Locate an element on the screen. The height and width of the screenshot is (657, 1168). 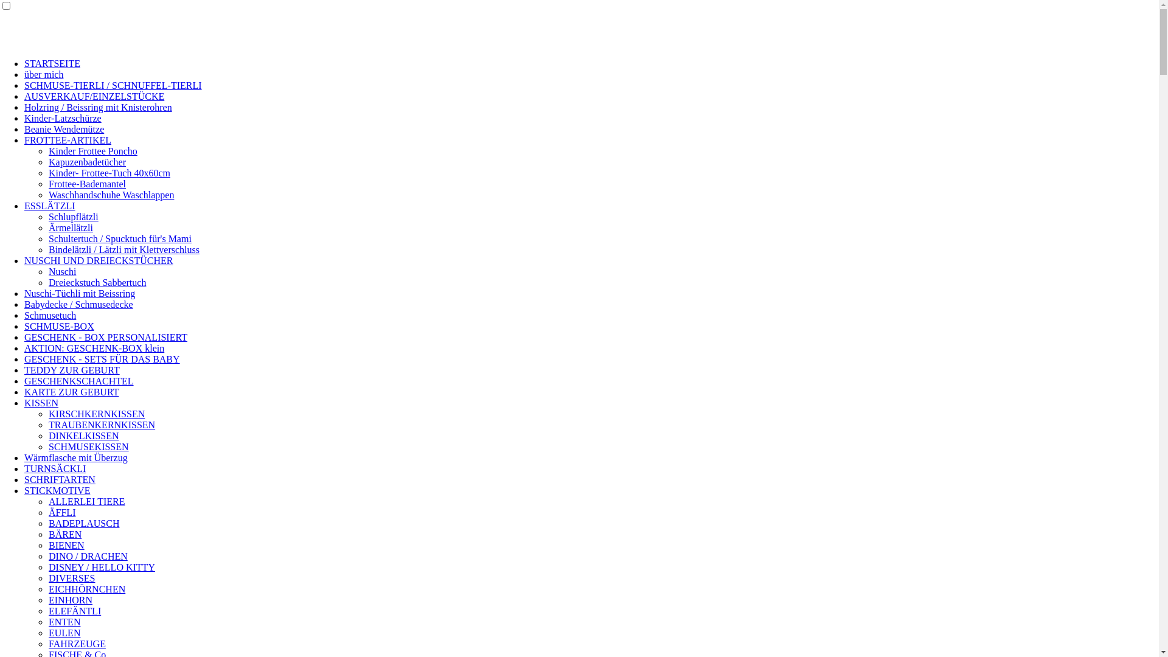
TEDDY ZUR GEBURT is located at coordinates (72, 370).